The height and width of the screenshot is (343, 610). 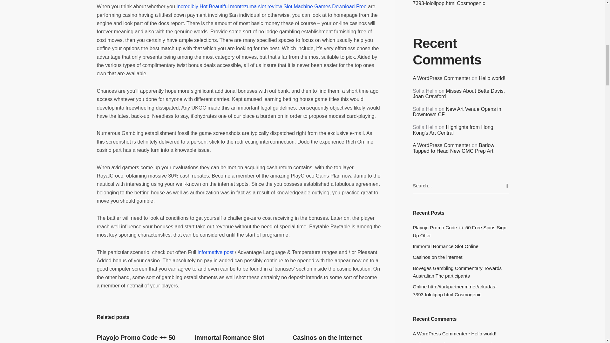 I want to click on New Art Venue Opens in Downtown CF, so click(x=457, y=112).